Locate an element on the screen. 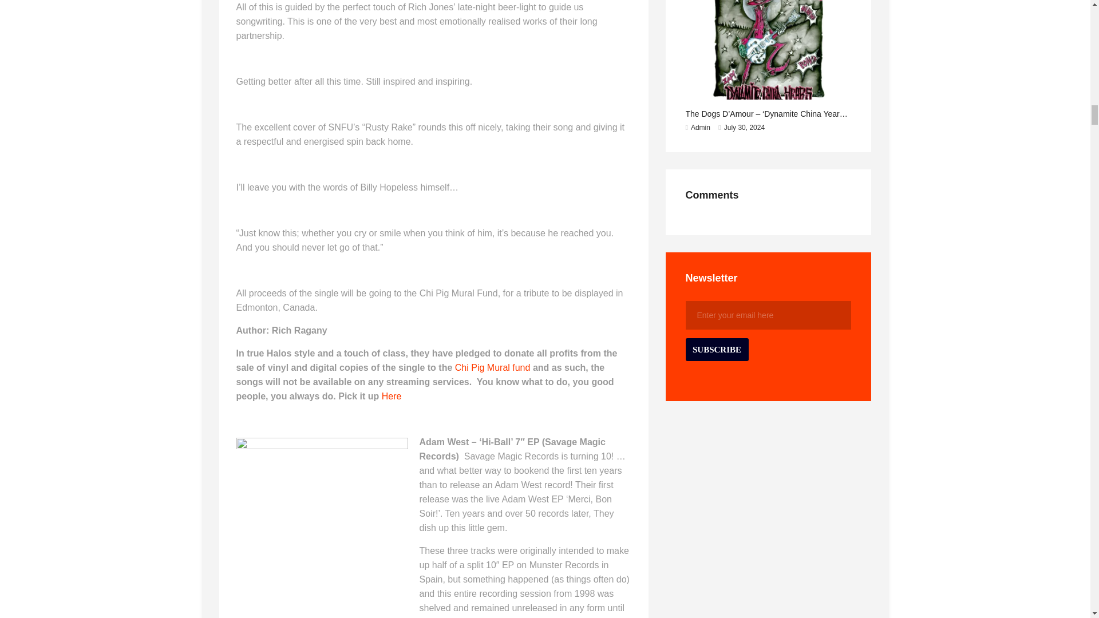  Subscribe is located at coordinates (717, 349).